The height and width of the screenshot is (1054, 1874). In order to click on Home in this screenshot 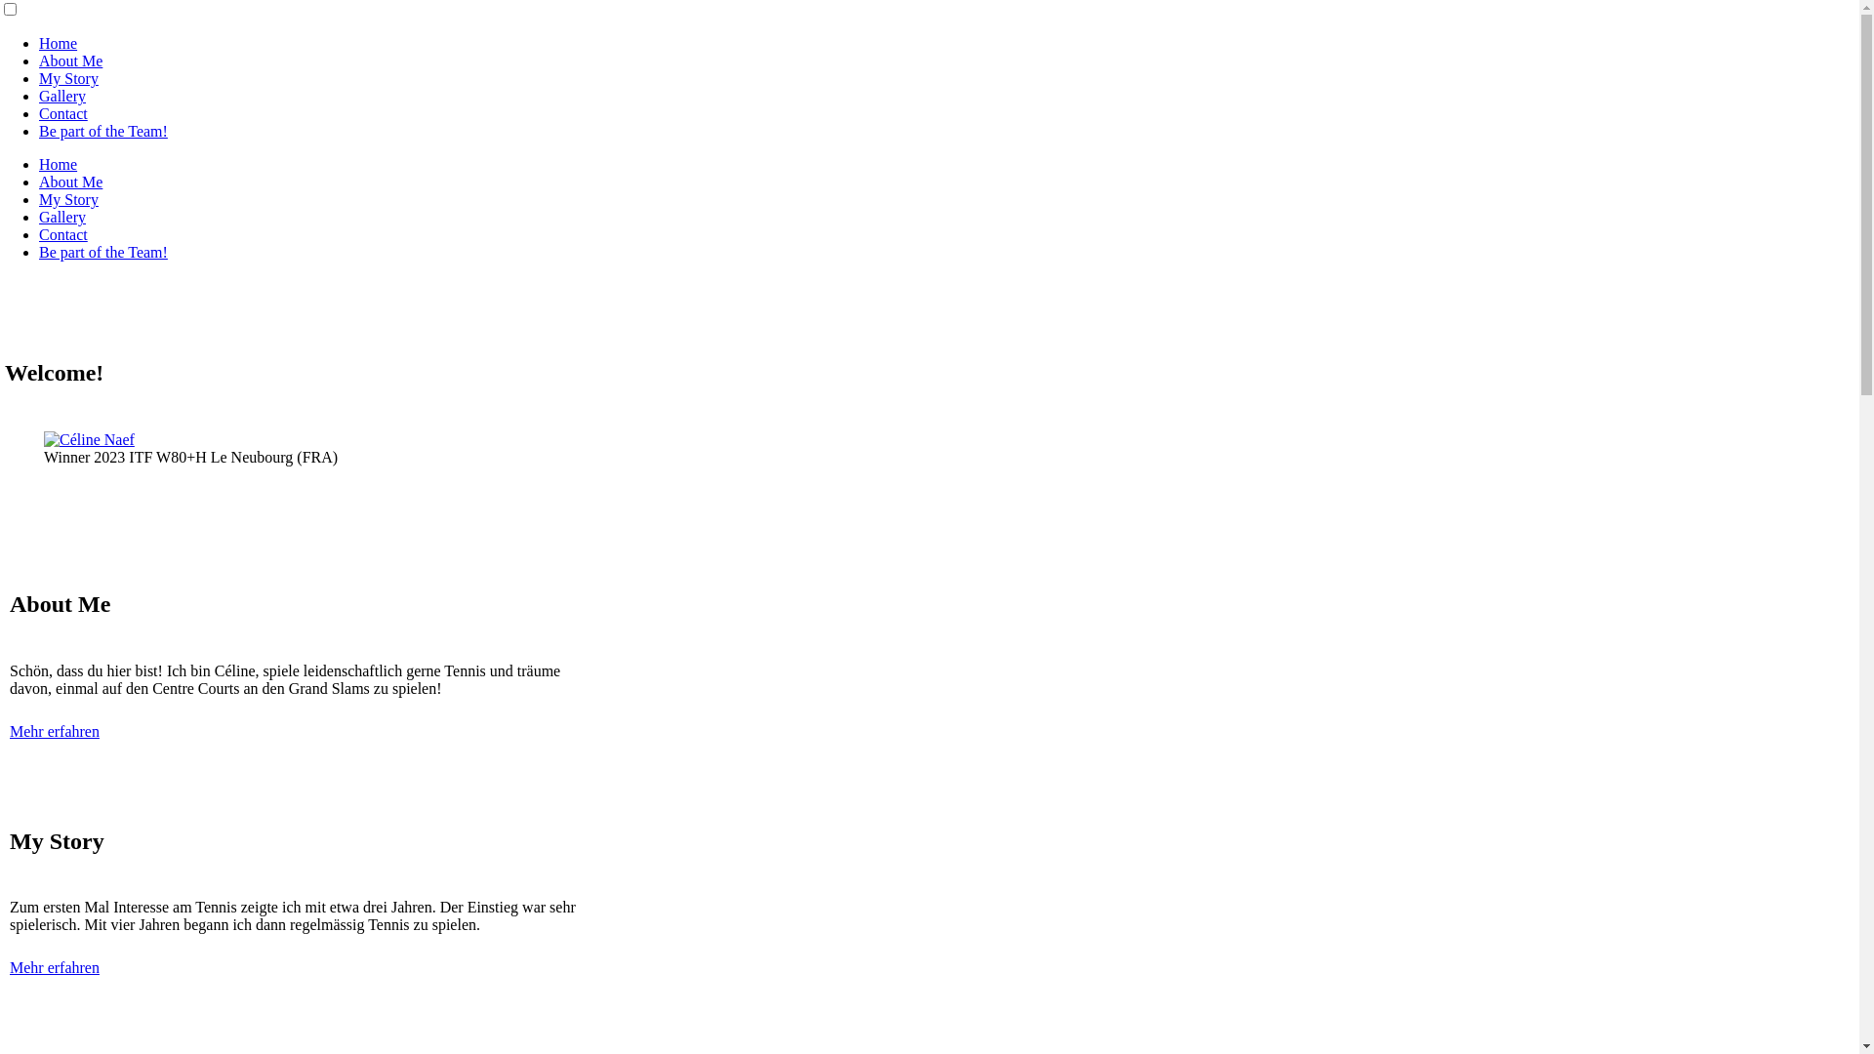, I will do `click(59, 164)`.